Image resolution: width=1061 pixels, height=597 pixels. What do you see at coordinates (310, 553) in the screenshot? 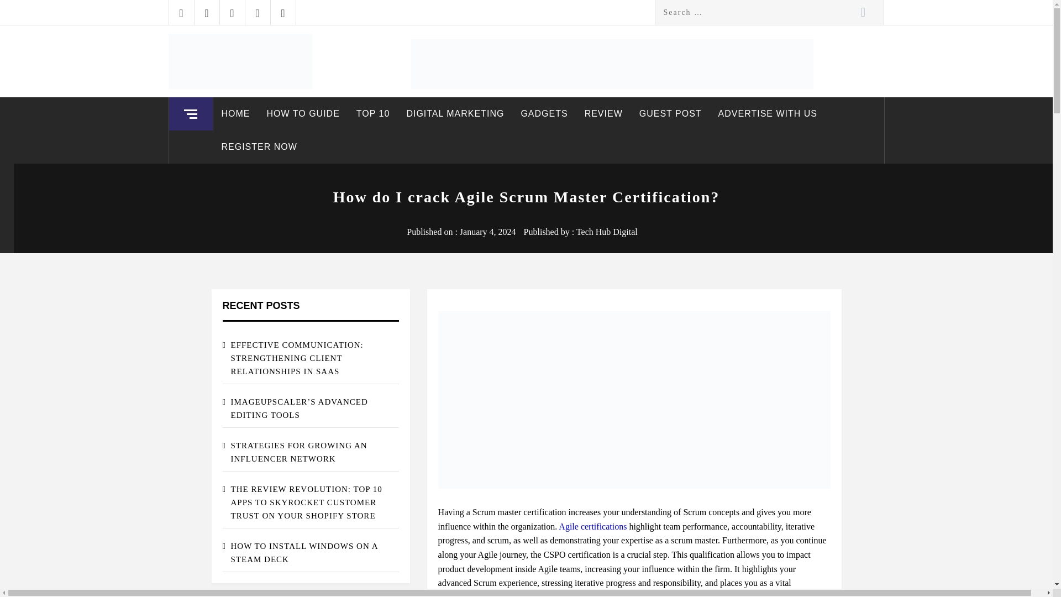
I see `HOW TO INSTALL WINDOWS ON A STEAM DECK` at bounding box center [310, 553].